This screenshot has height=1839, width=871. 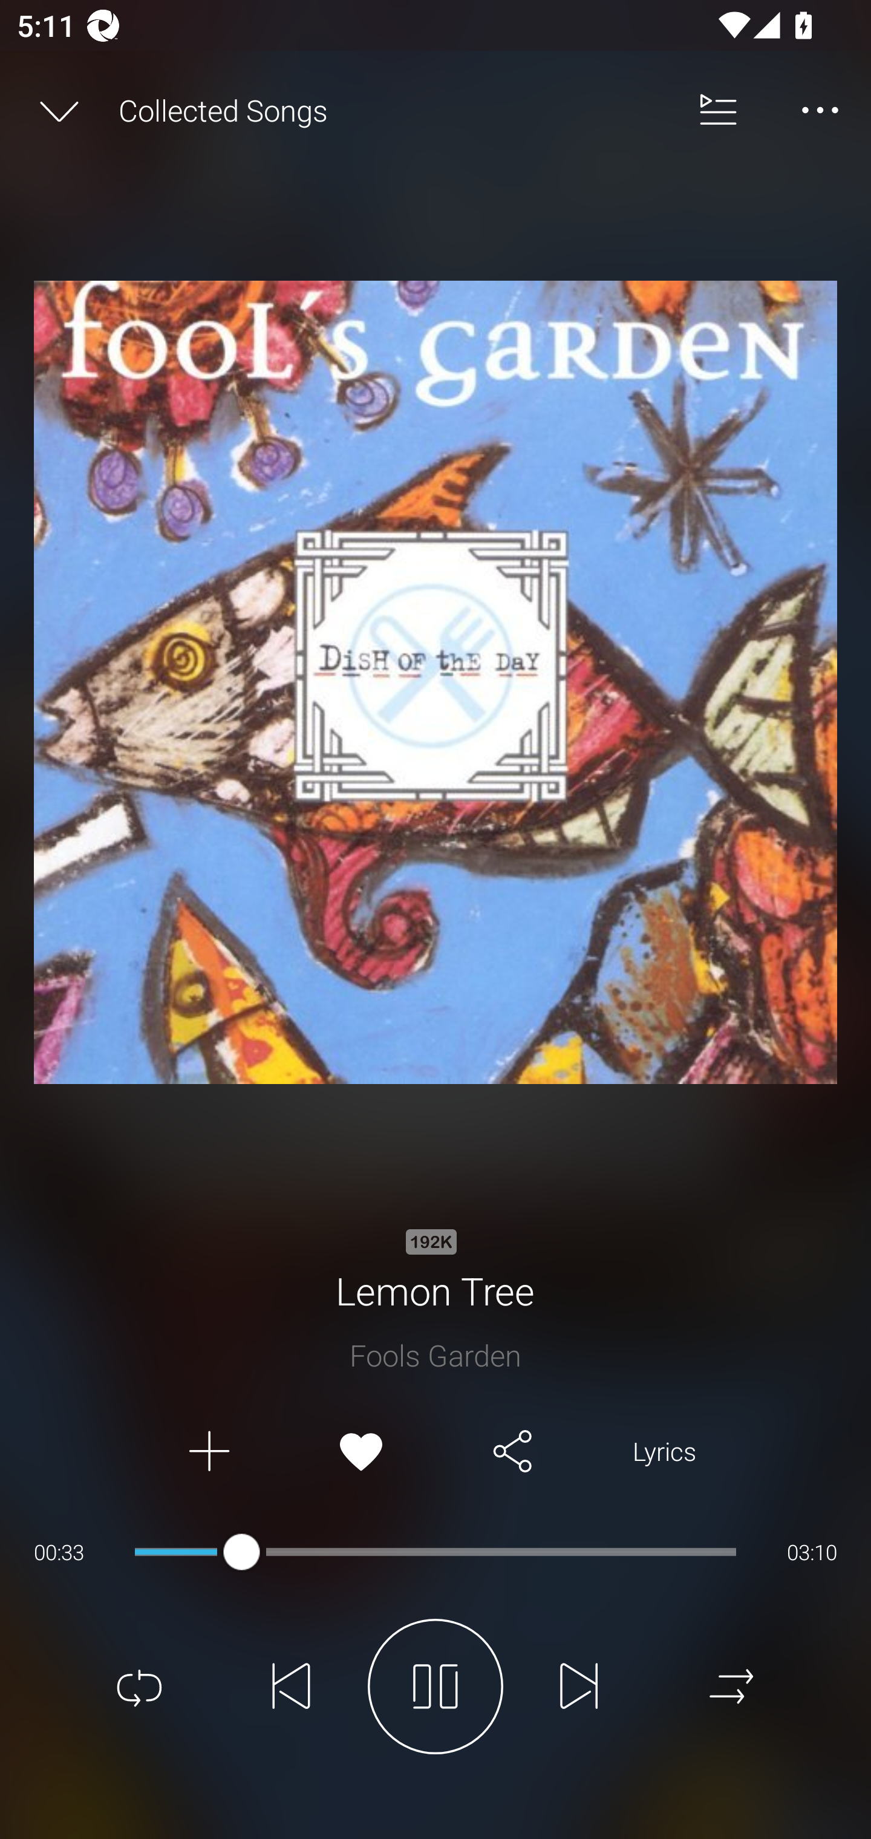 What do you see at coordinates (820, 110) in the screenshot?
I see `Edit` at bounding box center [820, 110].